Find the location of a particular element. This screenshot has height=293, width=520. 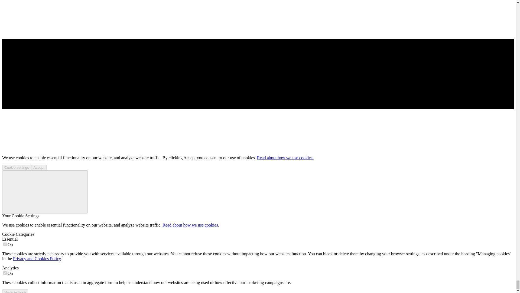

845 825 3115 is located at coordinates (14, 66).